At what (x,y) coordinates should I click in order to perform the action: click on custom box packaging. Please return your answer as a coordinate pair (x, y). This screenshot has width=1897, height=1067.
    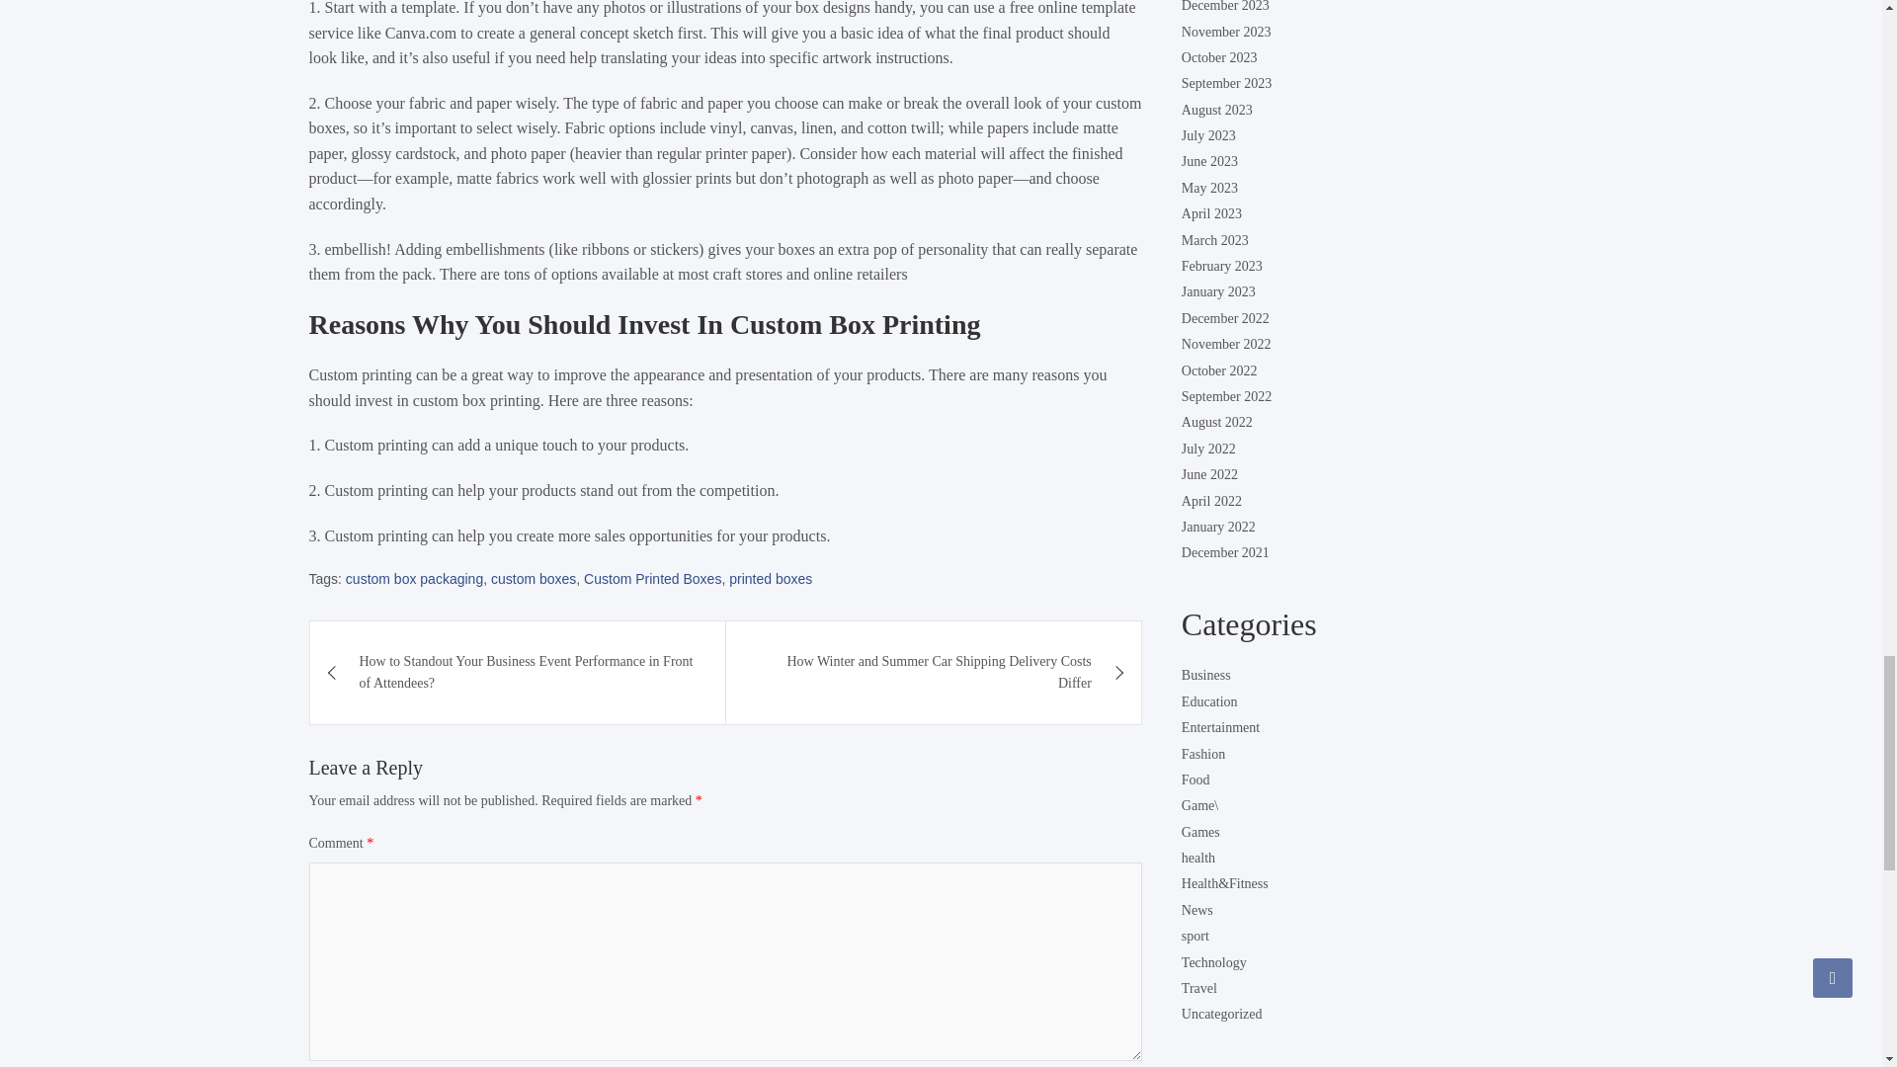
    Looking at the image, I should click on (414, 579).